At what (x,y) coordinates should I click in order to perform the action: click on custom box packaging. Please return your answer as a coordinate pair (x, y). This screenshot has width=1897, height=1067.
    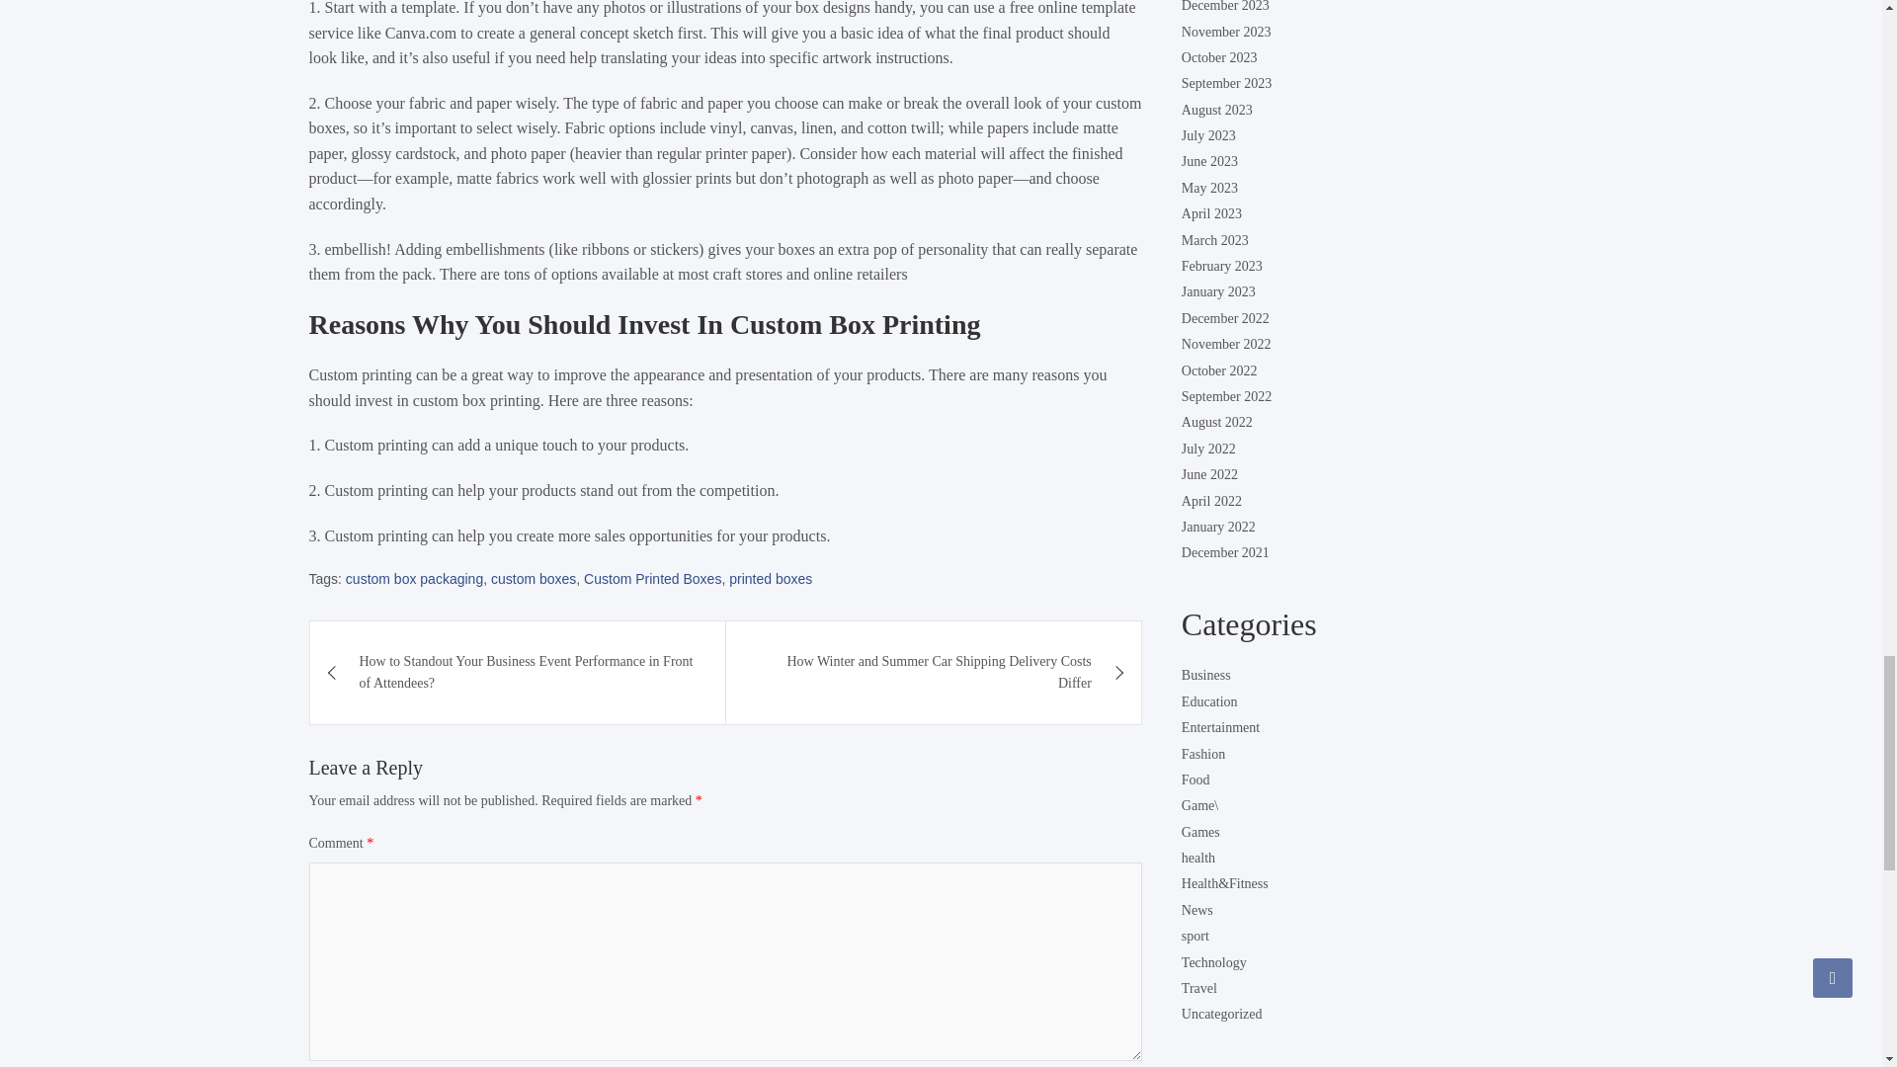
    Looking at the image, I should click on (414, 579).